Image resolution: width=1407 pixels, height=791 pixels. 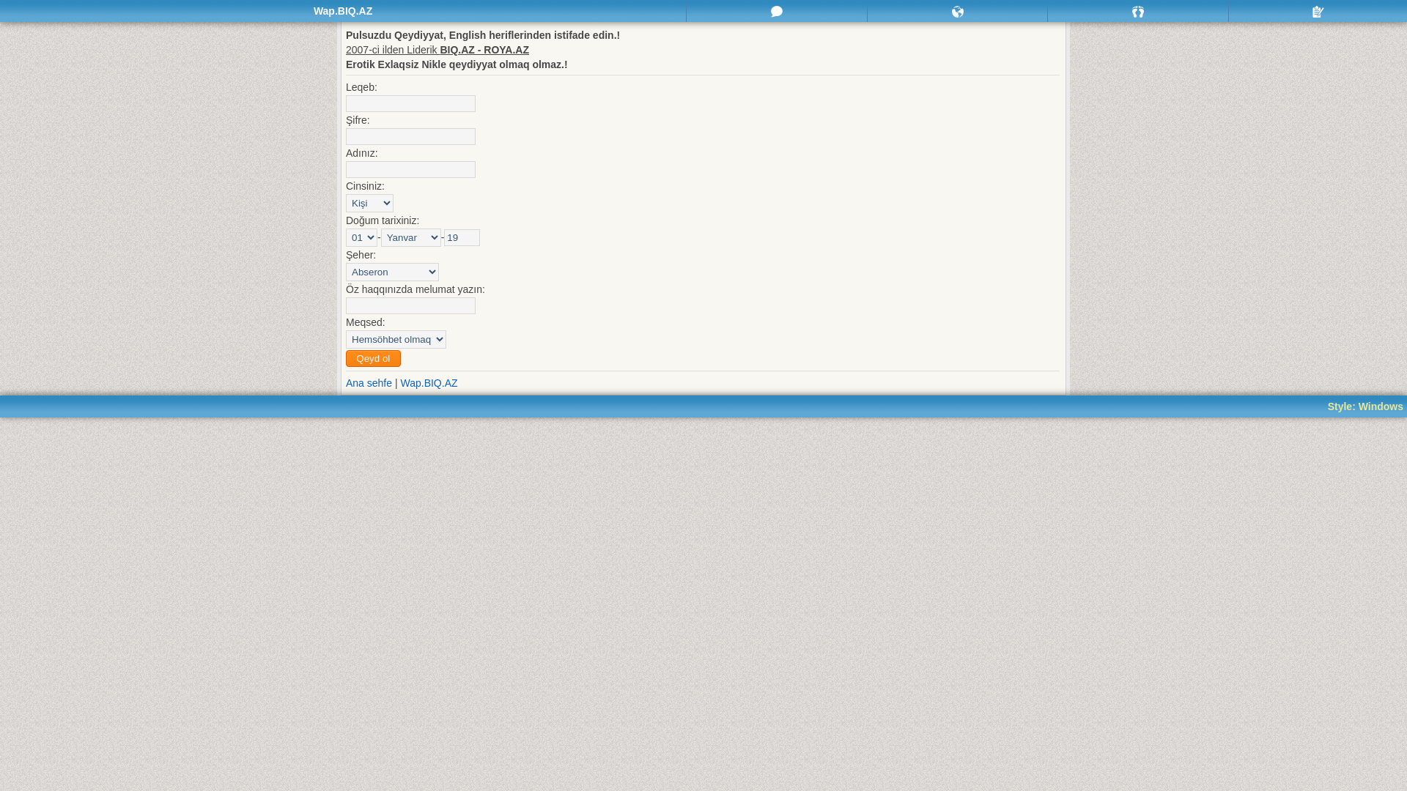 I want to click on Mesajlar, so click(x=777, y=11).